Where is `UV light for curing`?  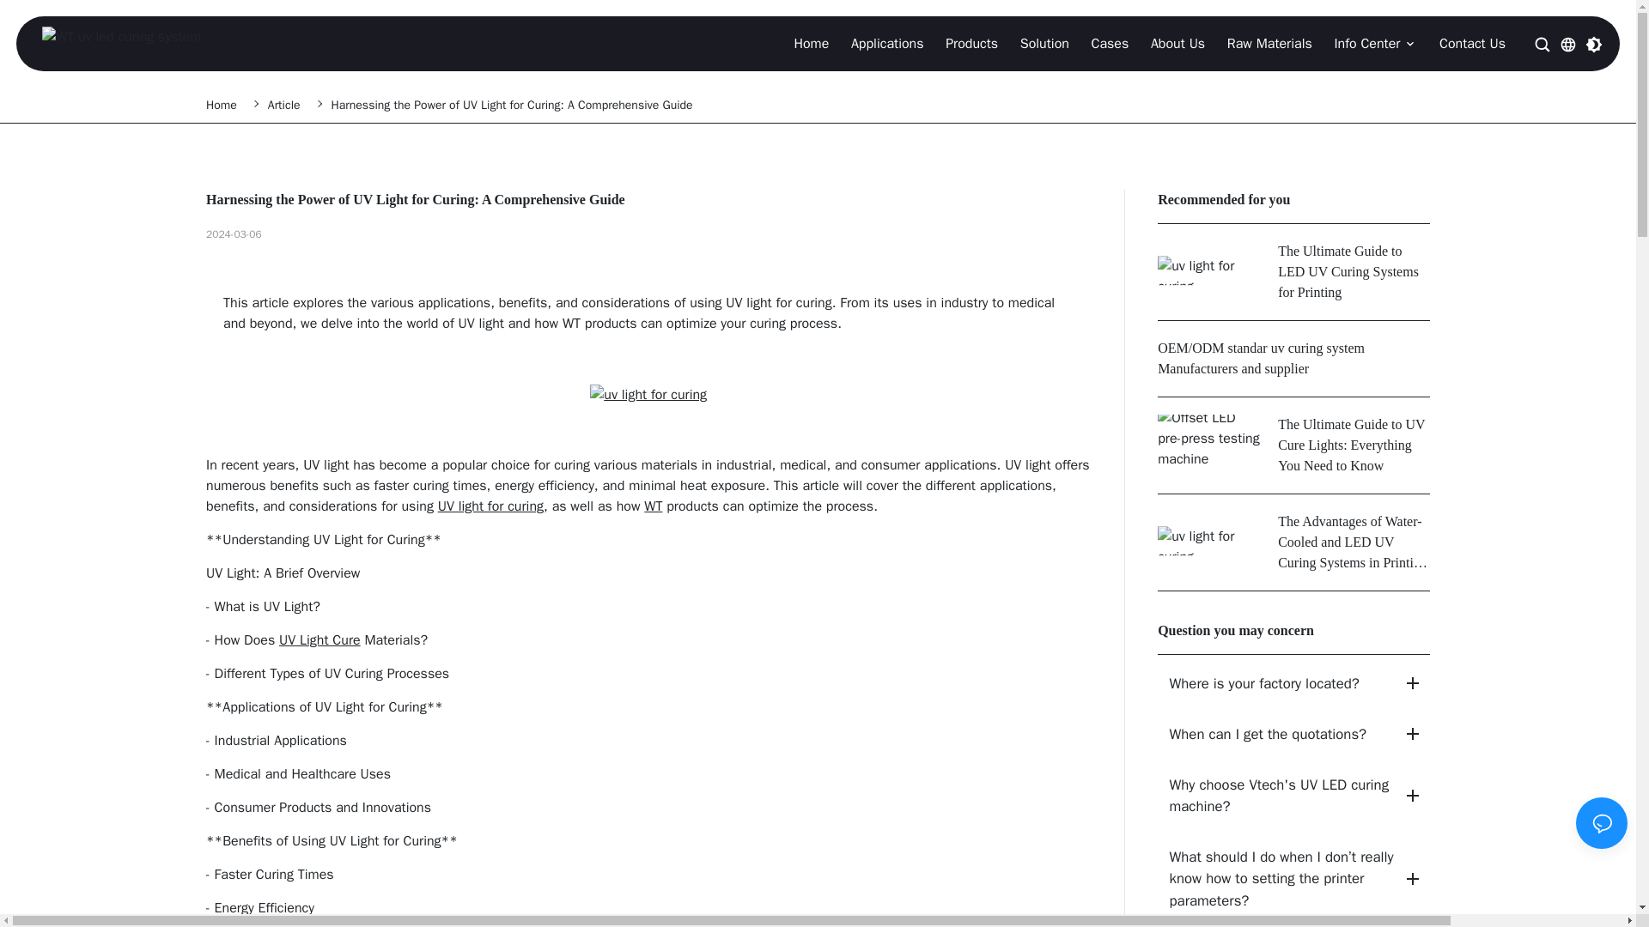 UV light for curing is located at coordinates (491, 506).